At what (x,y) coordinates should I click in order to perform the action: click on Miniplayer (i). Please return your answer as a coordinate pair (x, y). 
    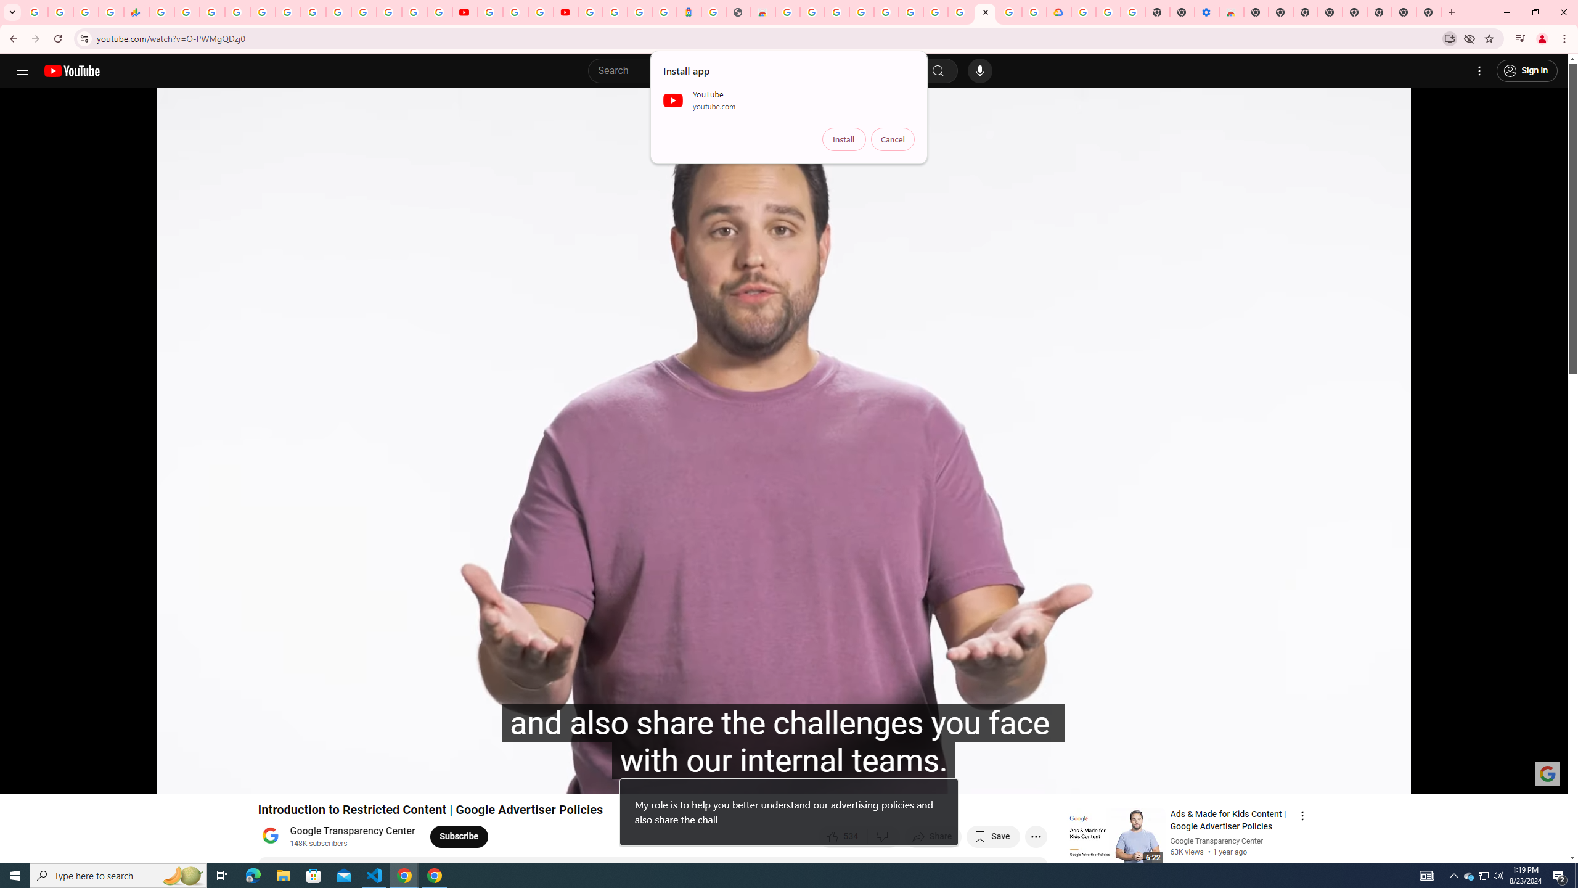
    Looking at the image, I should click on (1486, 778).